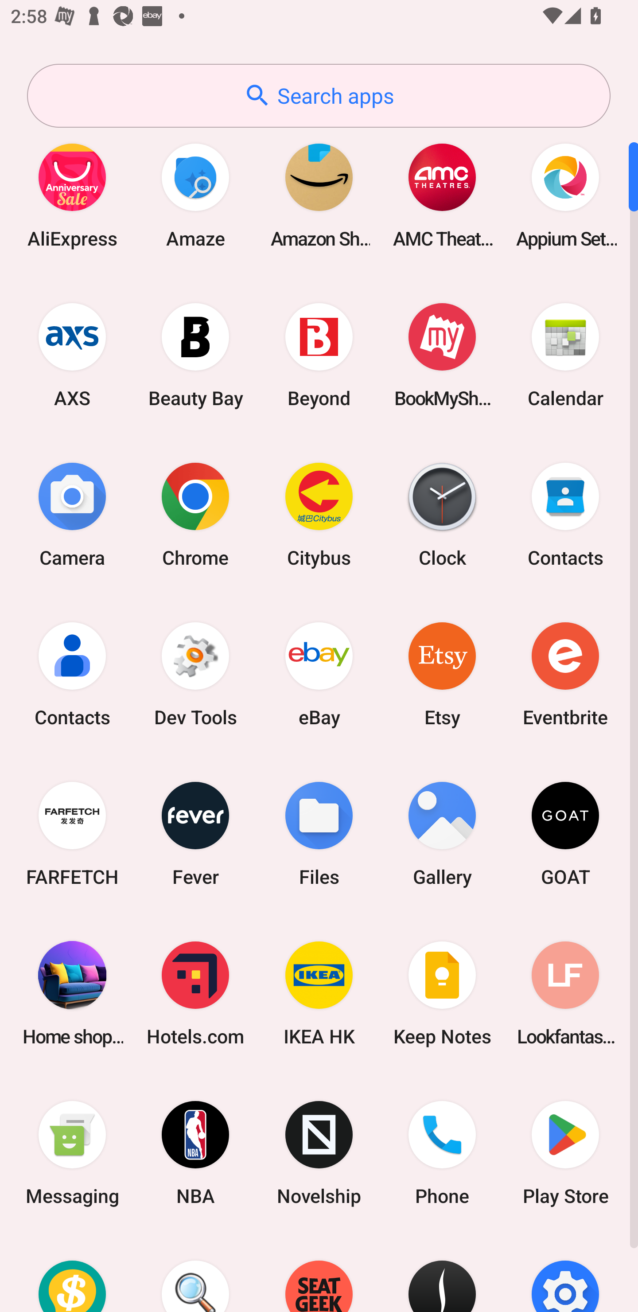  What do you see at coordinates (319, 514) in the screenshot?
I see `Citybus` at bounding box center [319, 514].